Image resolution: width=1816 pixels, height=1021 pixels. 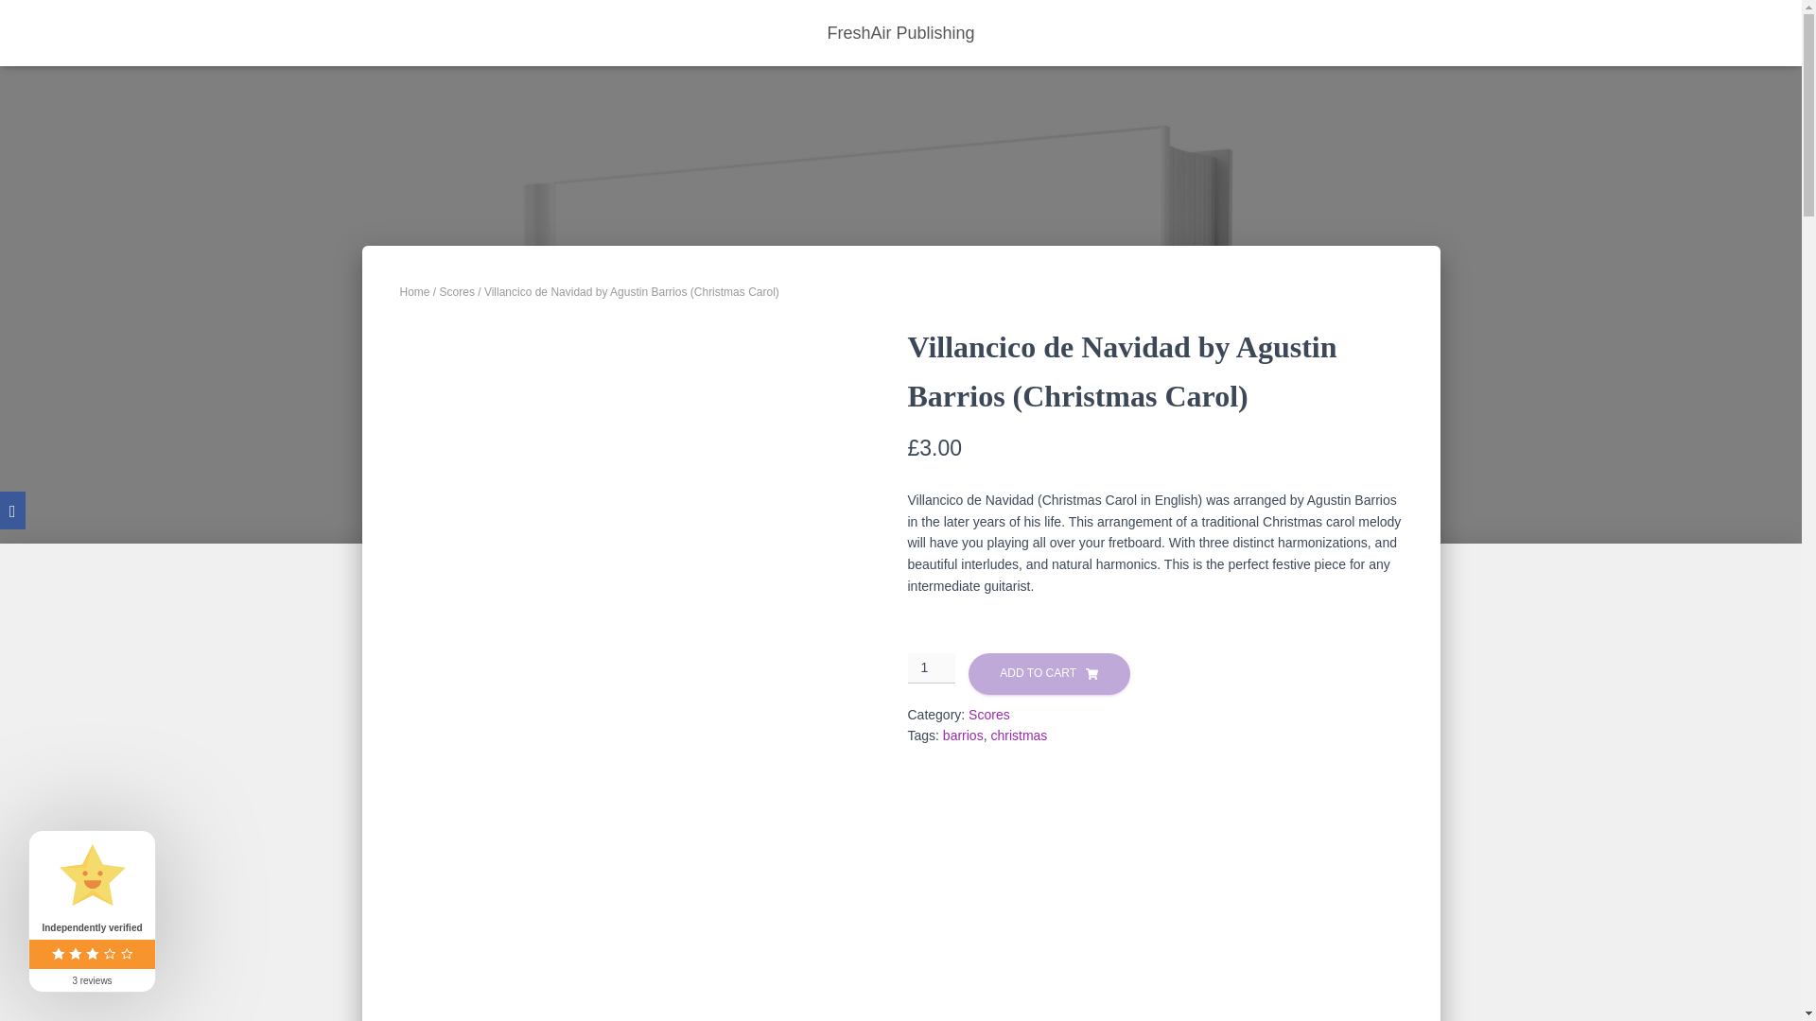 What do you see at coordinates (963, 735) in the screenshot?
I see `barrios` at bounding box center [963, 735].